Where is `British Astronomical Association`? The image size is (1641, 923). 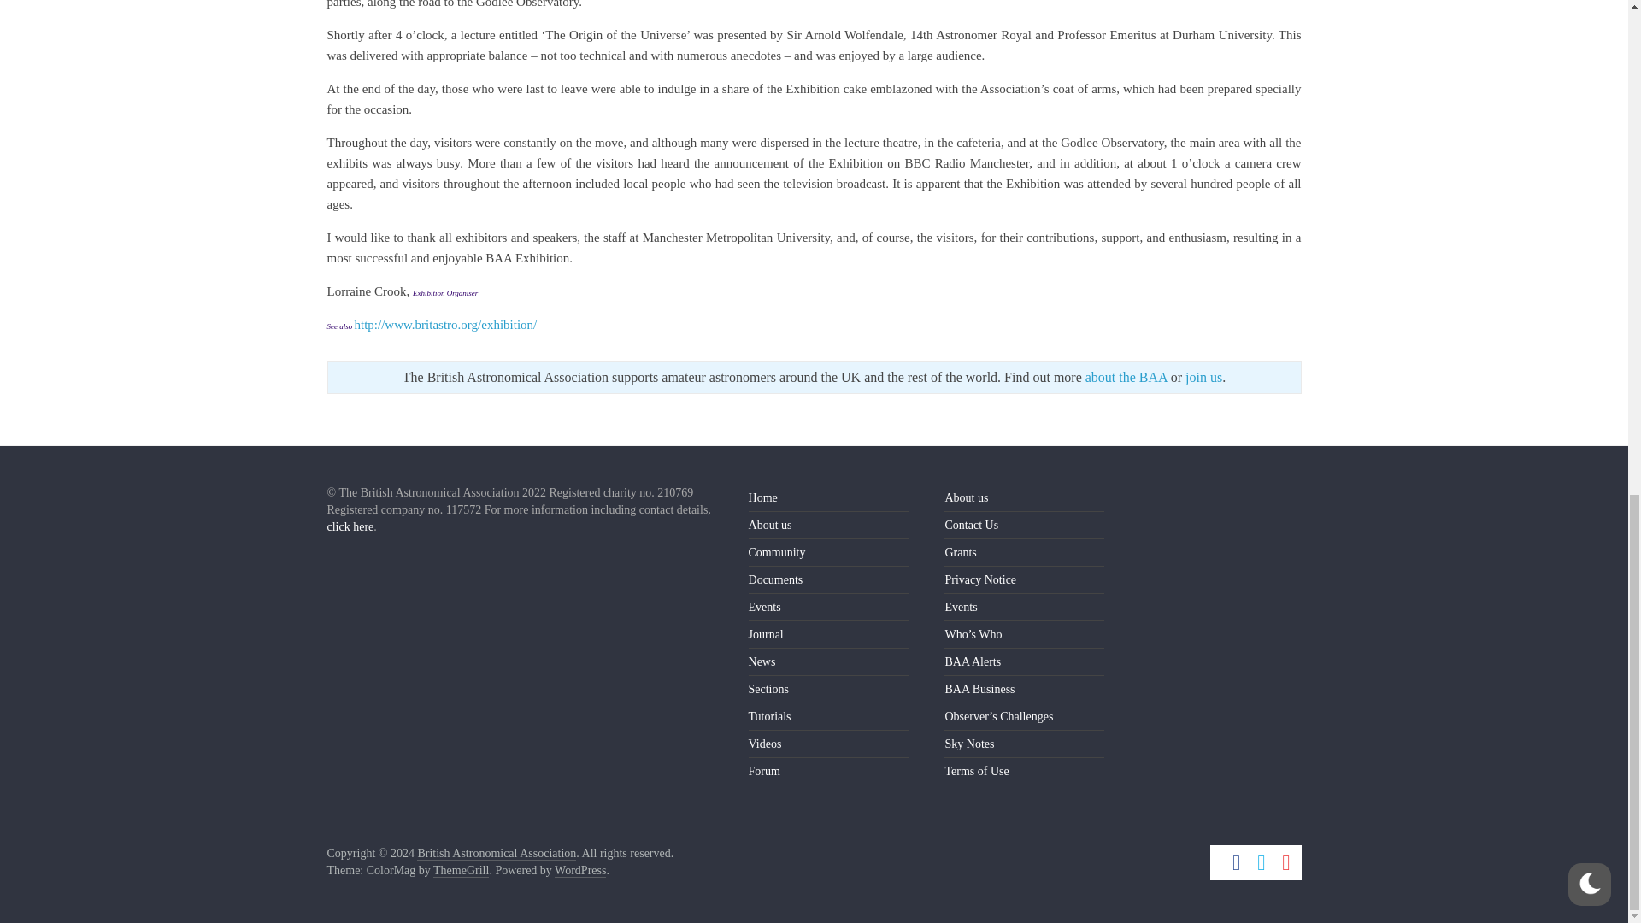 British Astronomical Association is located at coordinates (496, 853).